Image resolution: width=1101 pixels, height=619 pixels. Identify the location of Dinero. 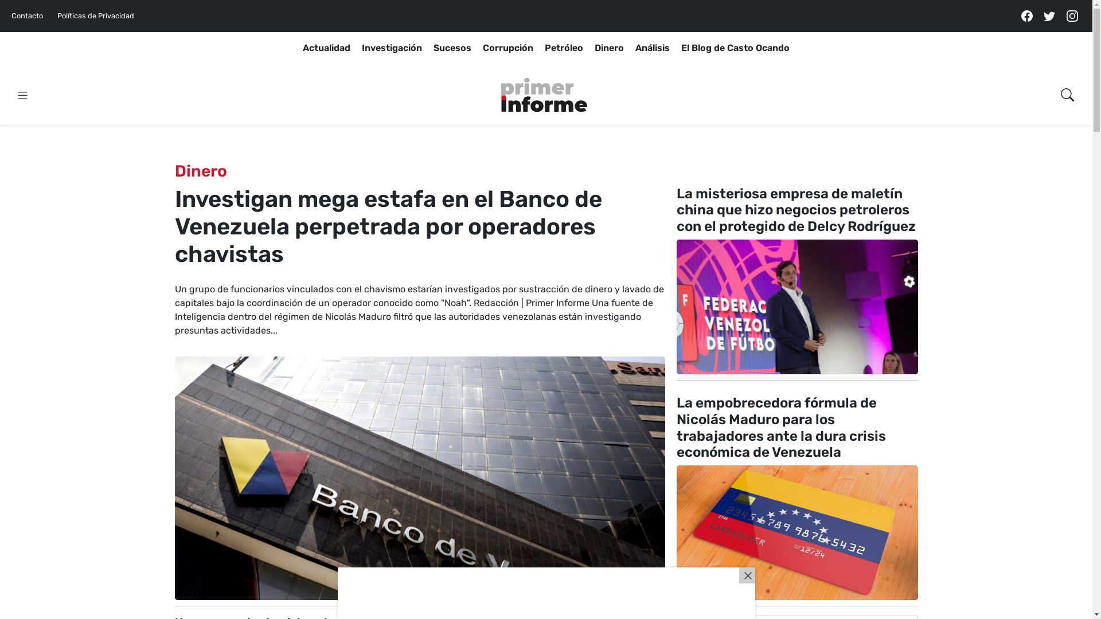
(609, 48).